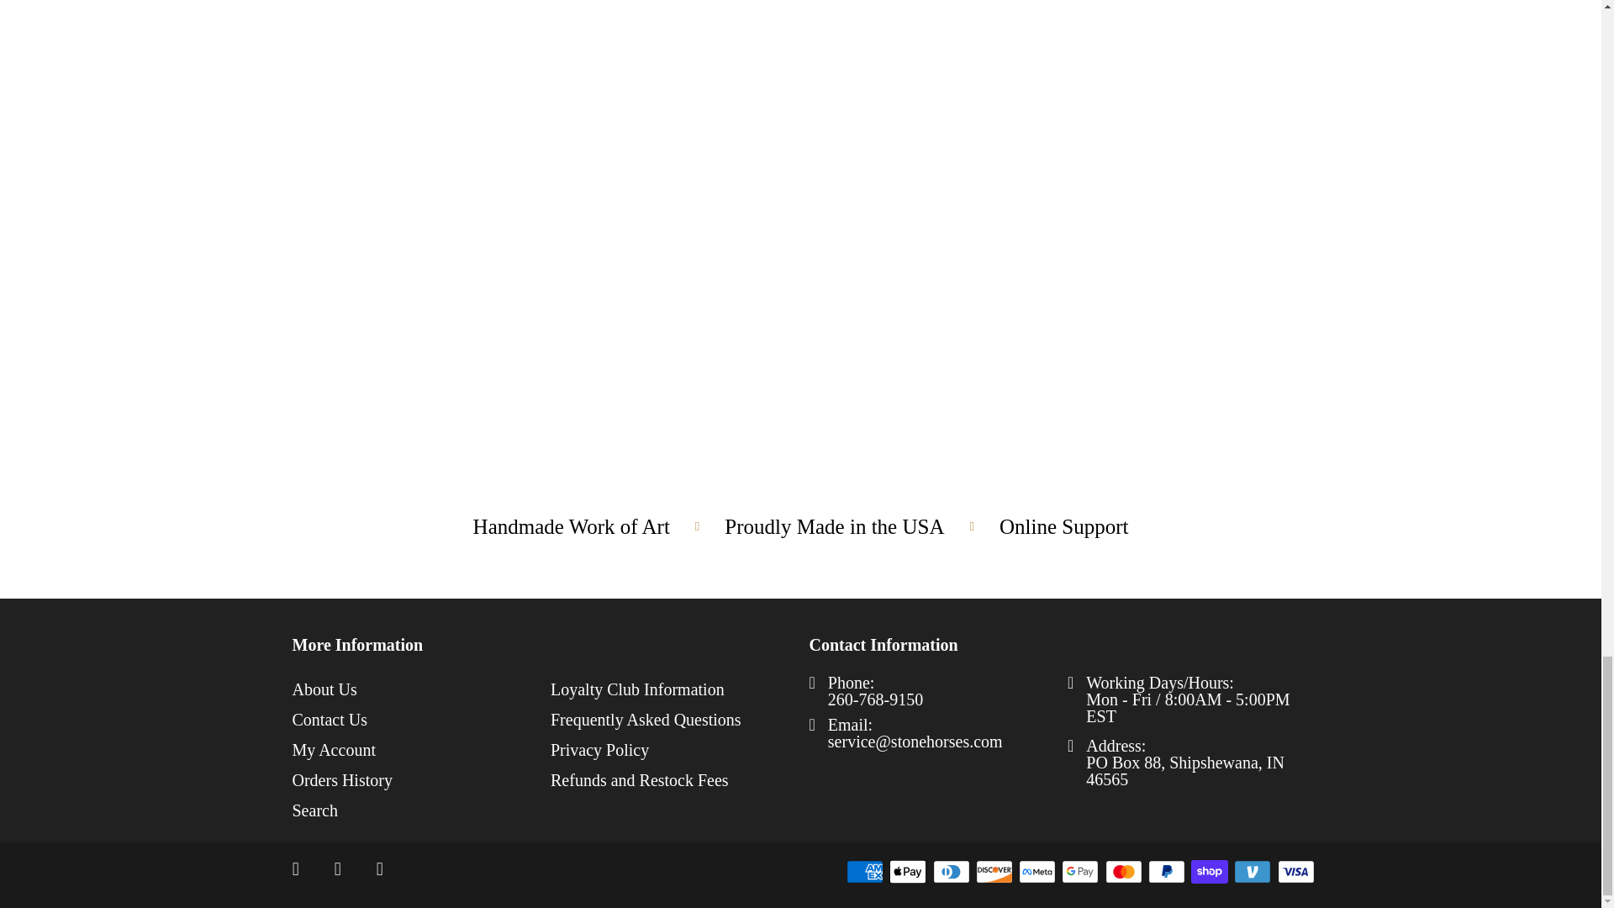  I want to click on Apple Pay, so click(909, 871).